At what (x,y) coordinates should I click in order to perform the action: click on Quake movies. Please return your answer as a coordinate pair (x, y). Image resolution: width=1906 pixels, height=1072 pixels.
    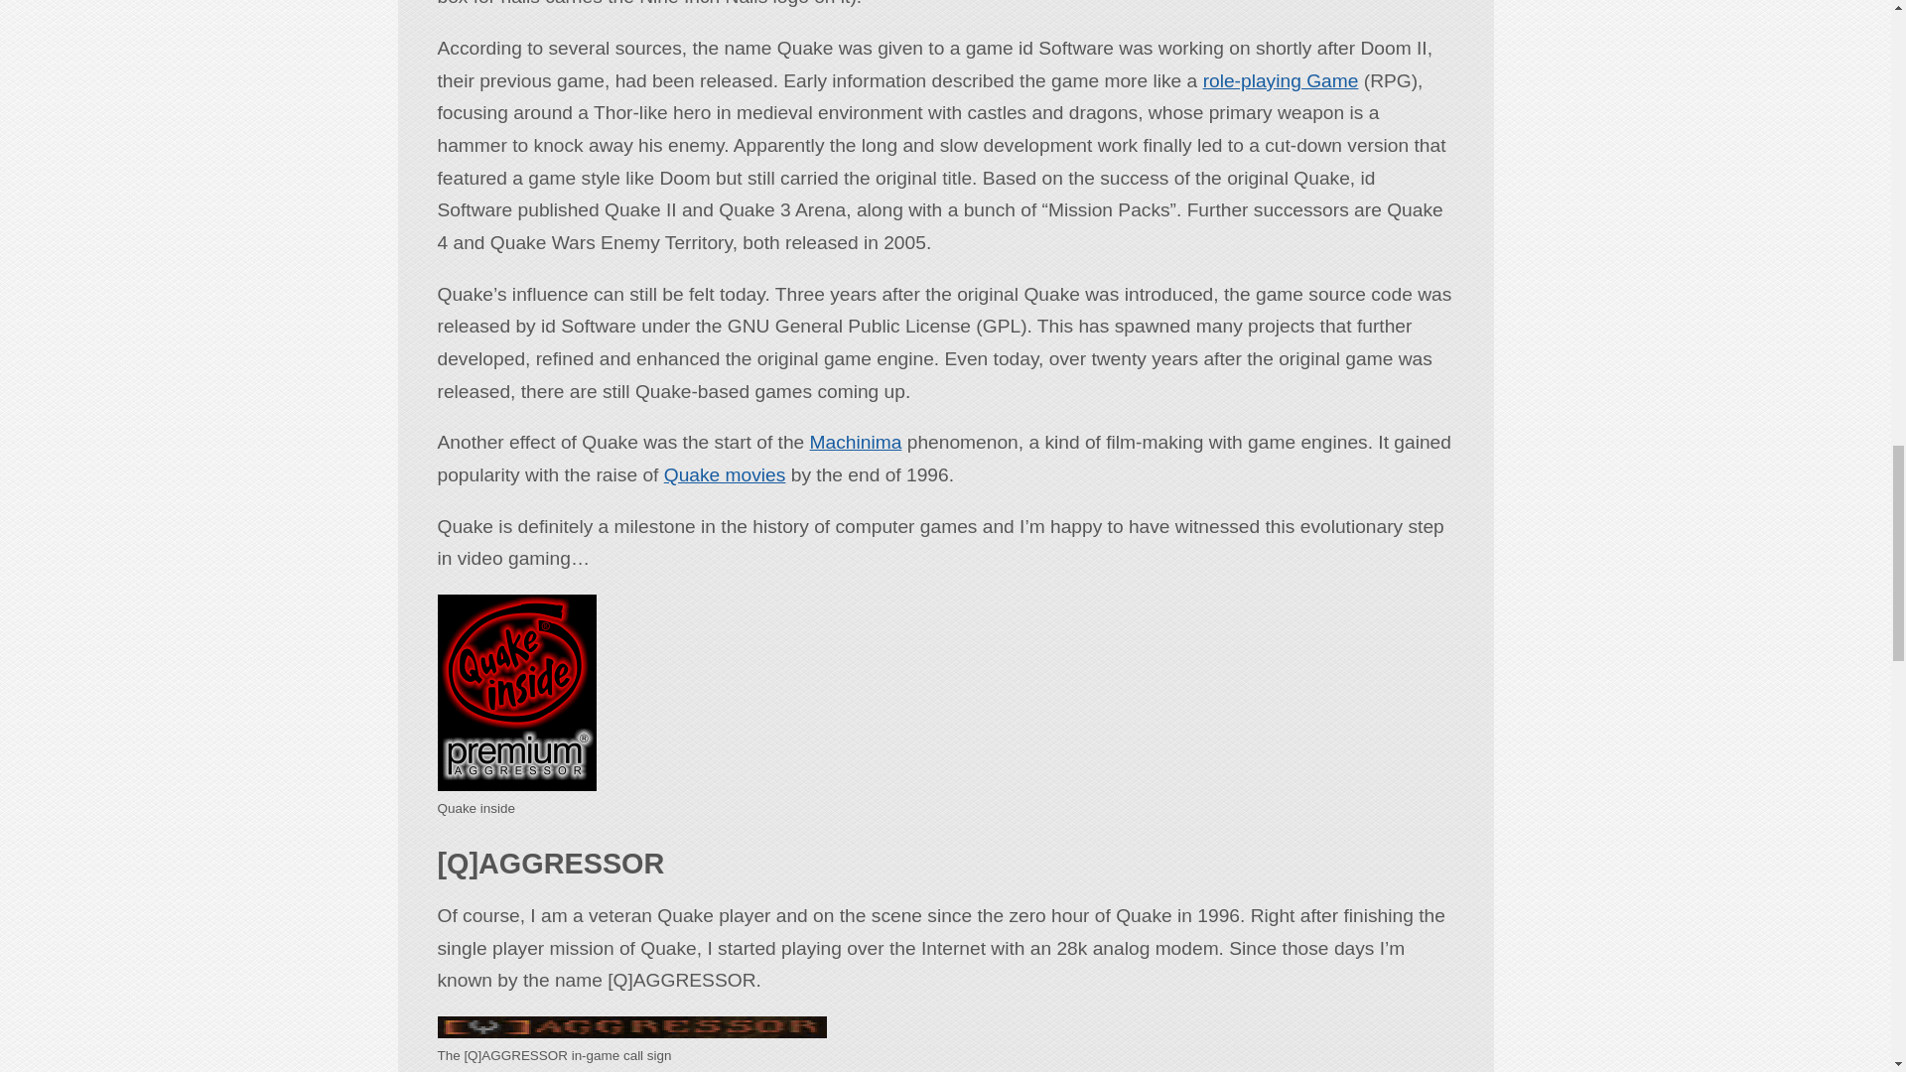
    Looking at the image, I should click on (725, 474).